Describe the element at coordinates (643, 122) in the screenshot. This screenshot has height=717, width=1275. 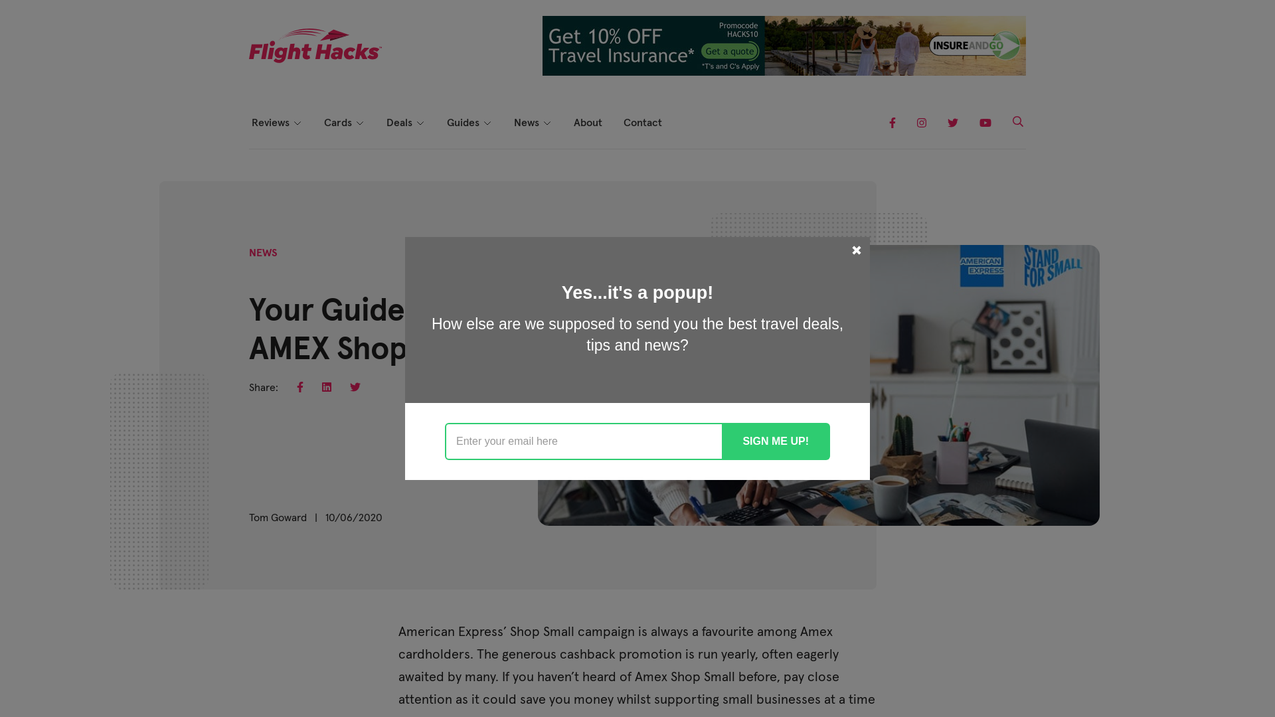
I see `Contact` at that location.